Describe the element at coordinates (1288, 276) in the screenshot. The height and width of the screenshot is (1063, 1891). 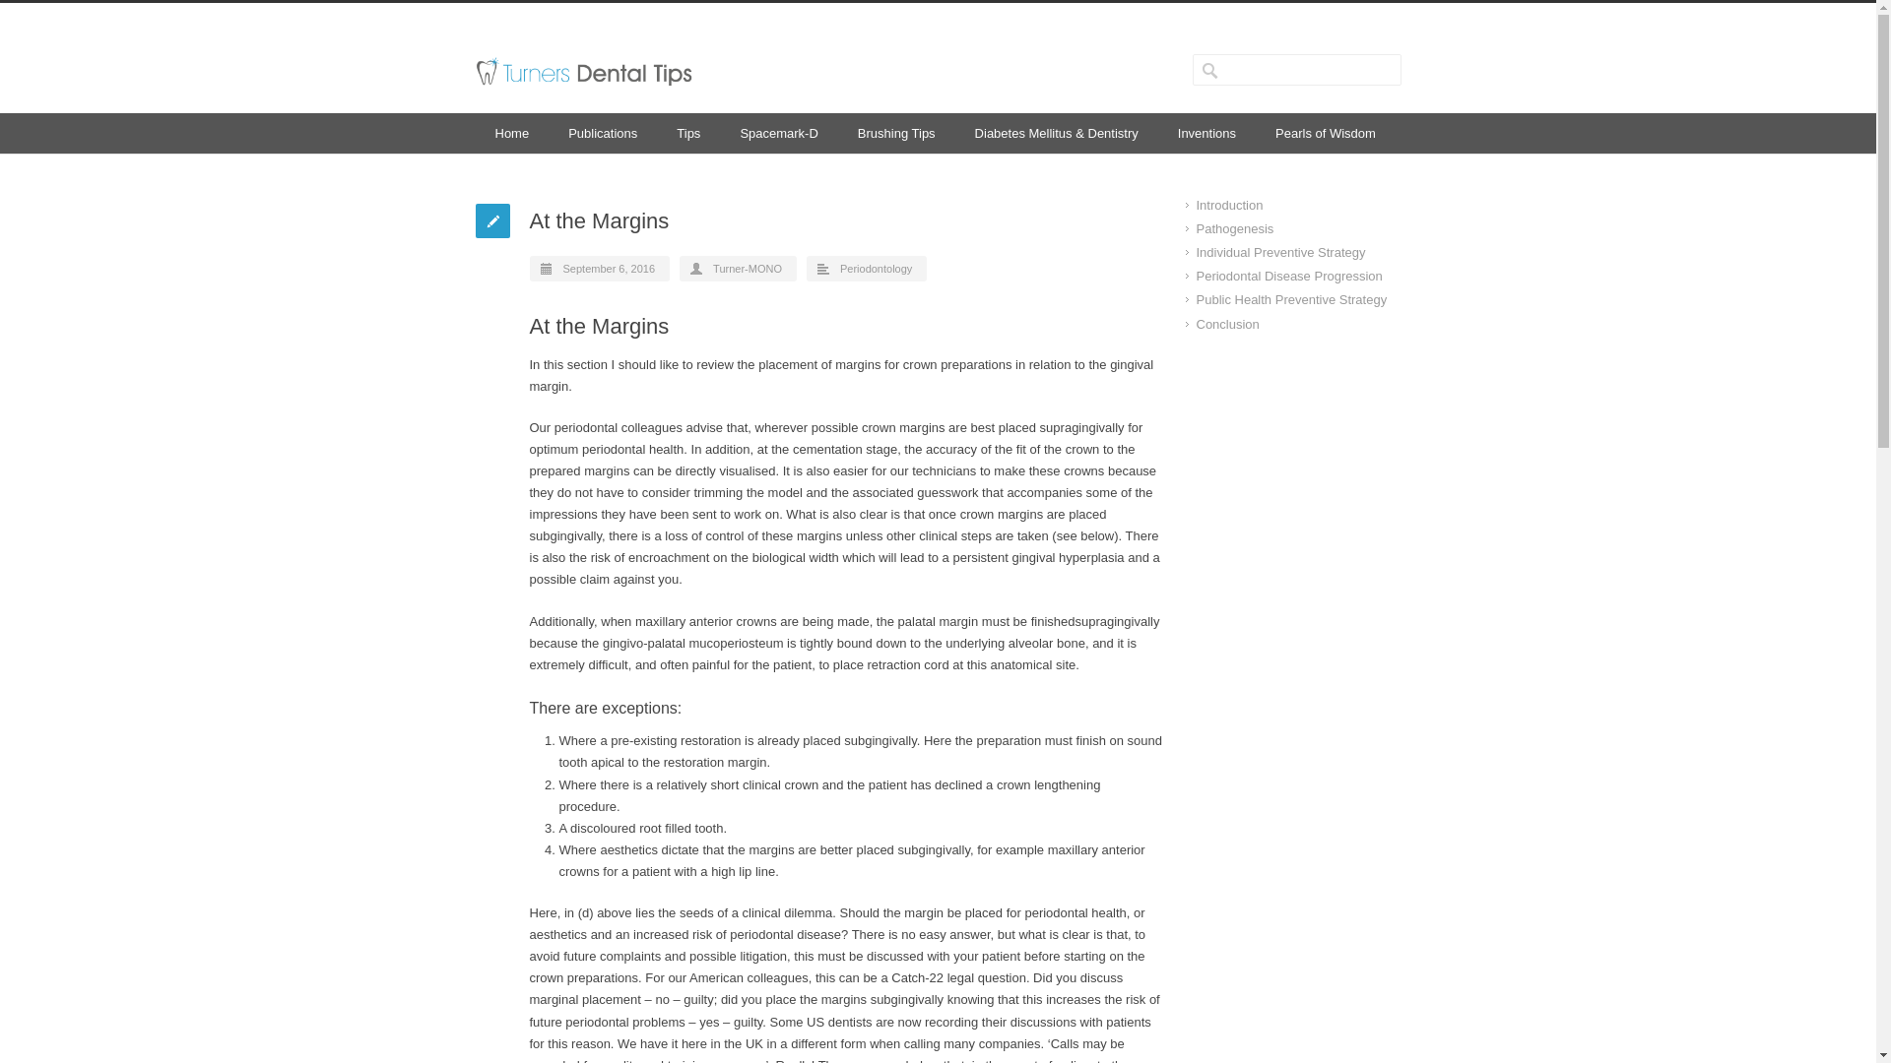
I see `Periodontal Disease Progression` at that location.